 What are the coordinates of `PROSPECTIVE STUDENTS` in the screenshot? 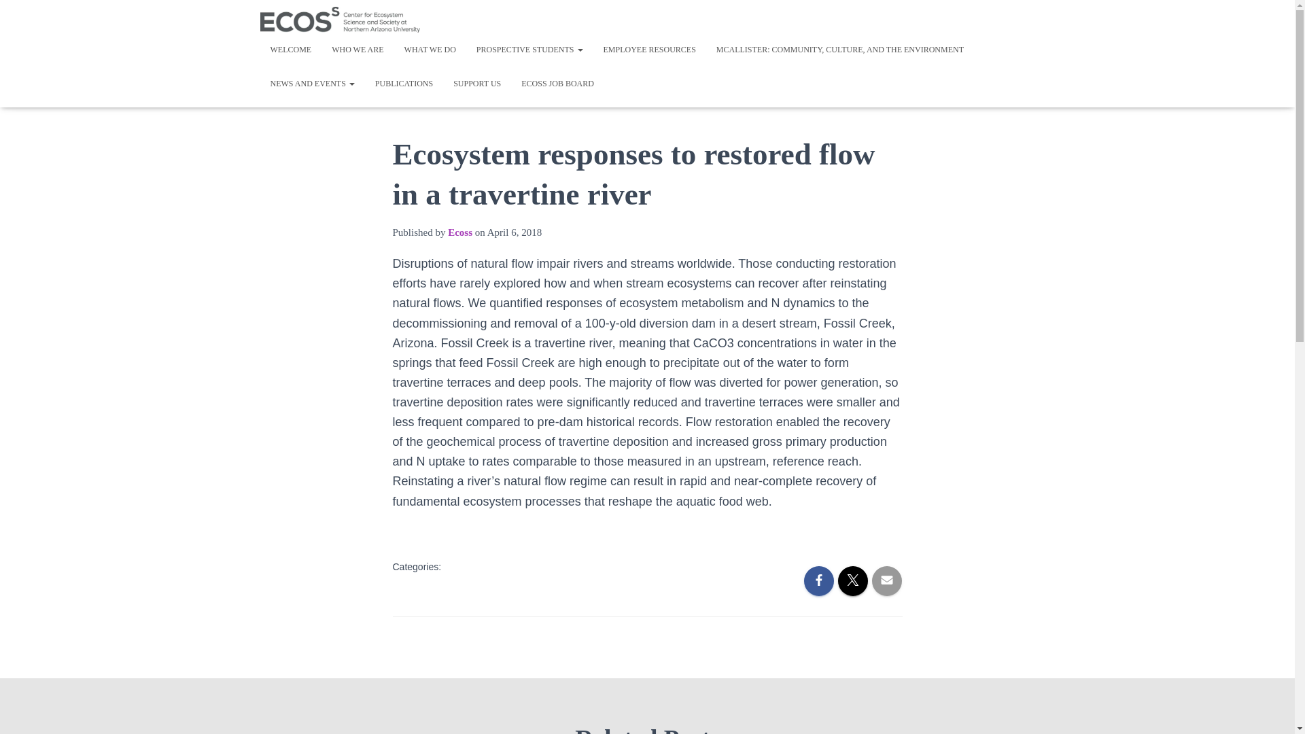 It's located at (529, 49).